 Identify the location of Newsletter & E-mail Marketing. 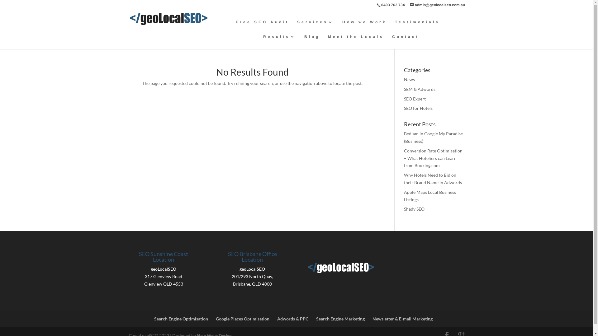
(402, 319).